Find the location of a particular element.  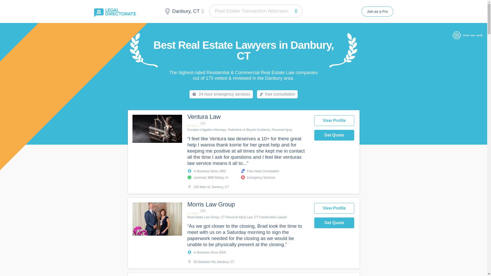

Search is located at coordinates (296, 11).